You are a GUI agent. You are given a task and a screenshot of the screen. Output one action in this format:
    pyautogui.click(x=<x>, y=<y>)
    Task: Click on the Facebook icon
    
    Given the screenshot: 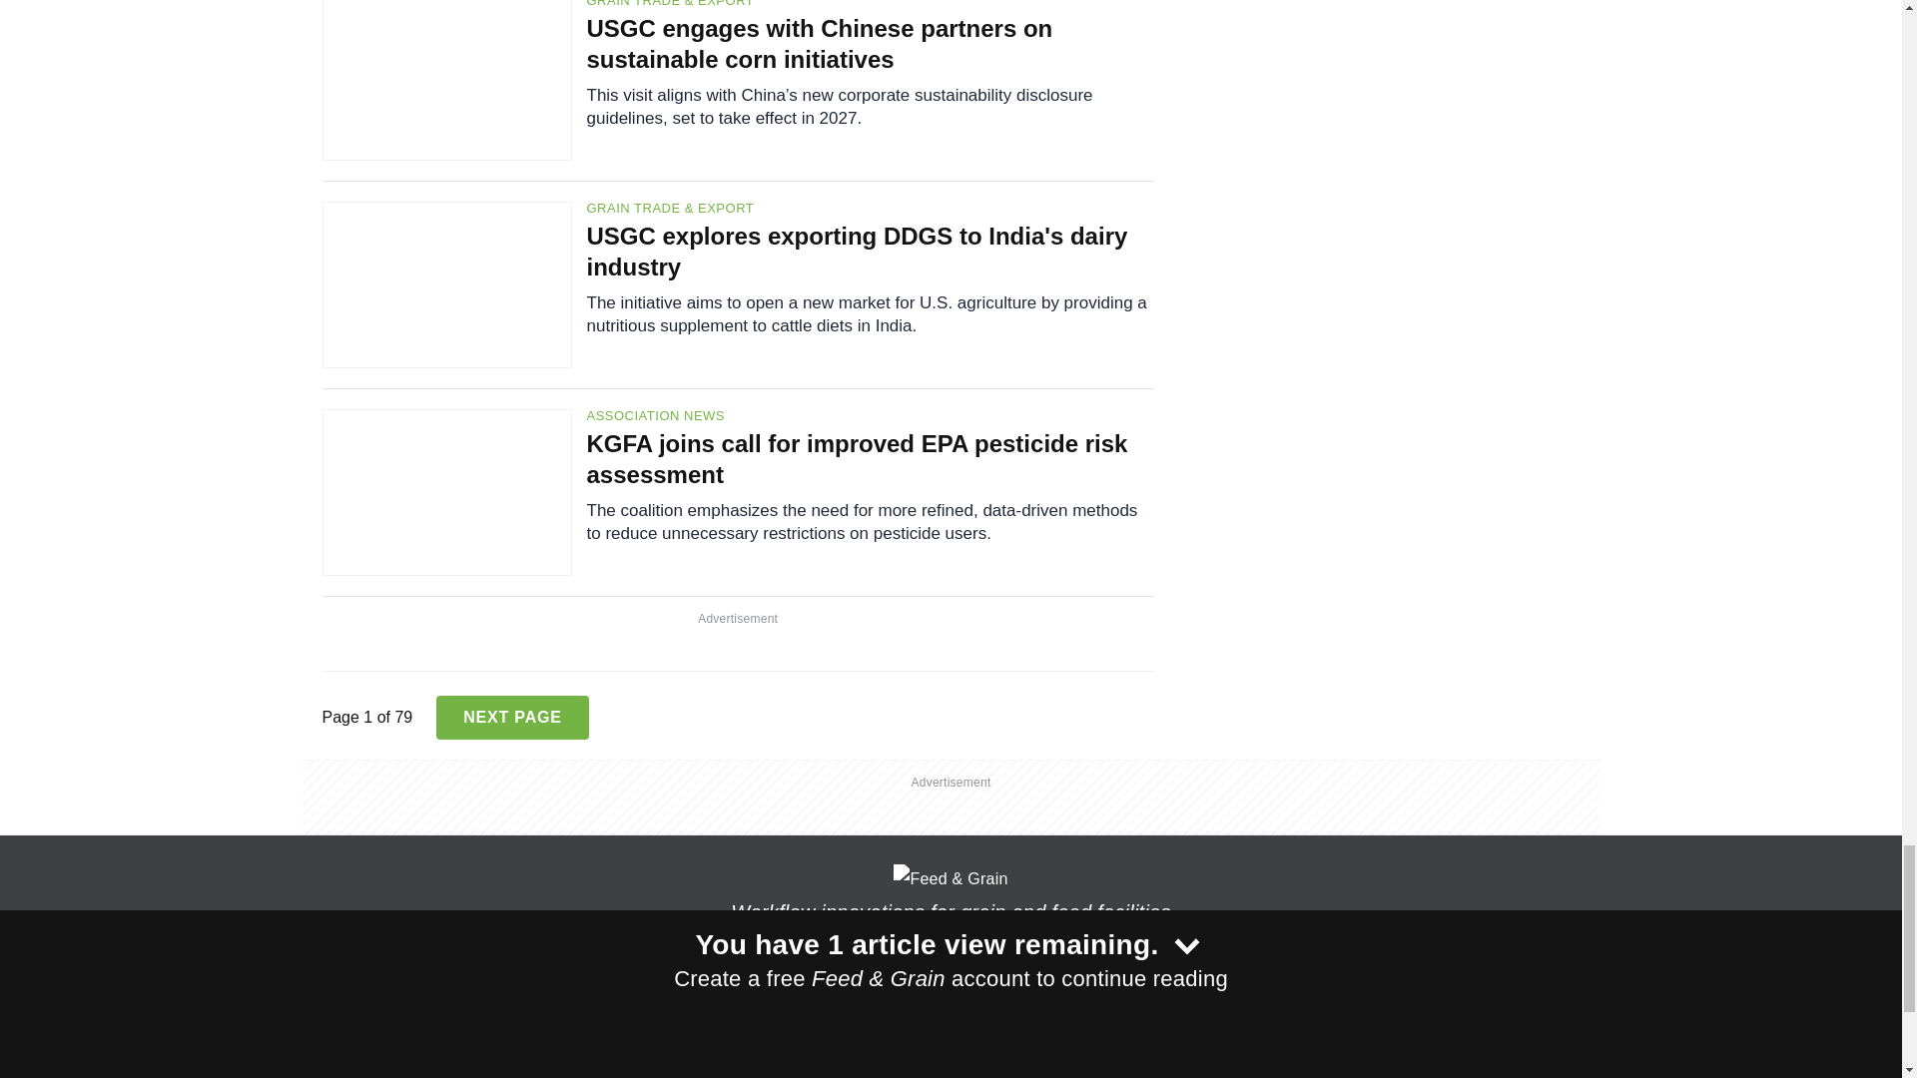 What is the action you would take?
    pyautogui.click(x=758, y=1013)
    